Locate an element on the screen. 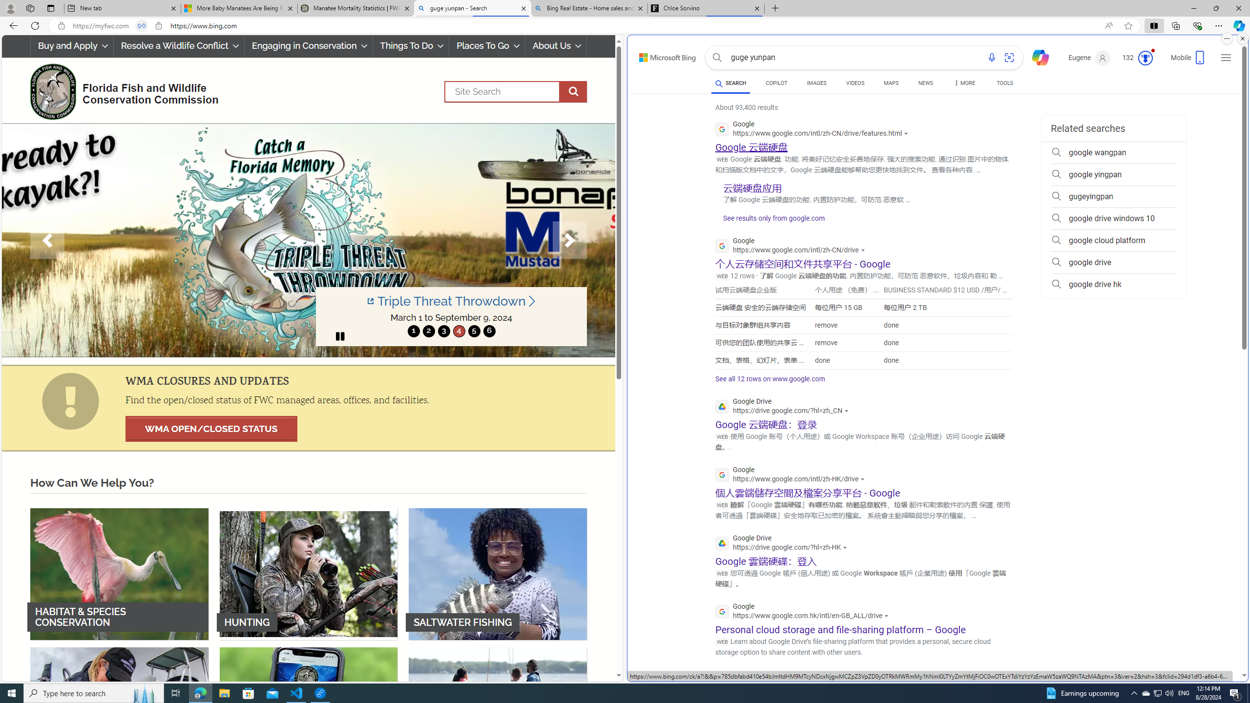  SALTWATER FISHING is located at coordinates (498, 573).